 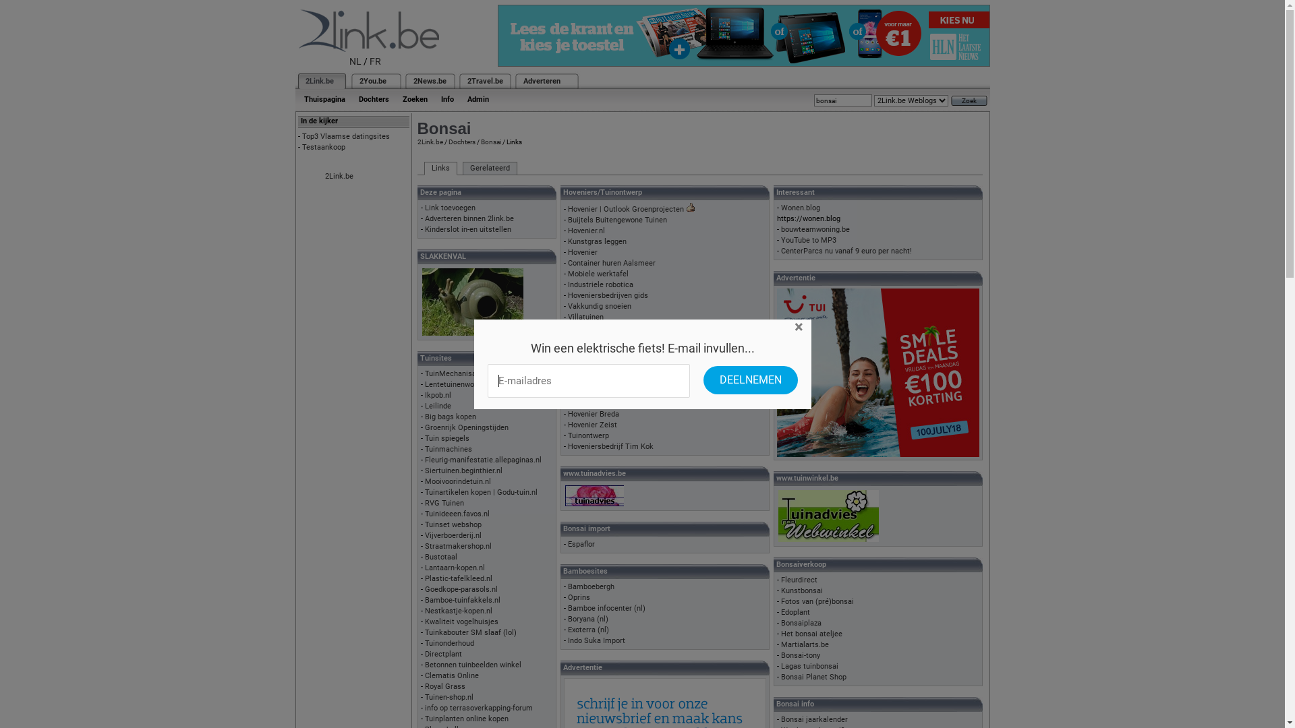 What do you see at coordinates (796, 612) in the screenshot?
I see `Edoplant` at bounding box center [796, 612].